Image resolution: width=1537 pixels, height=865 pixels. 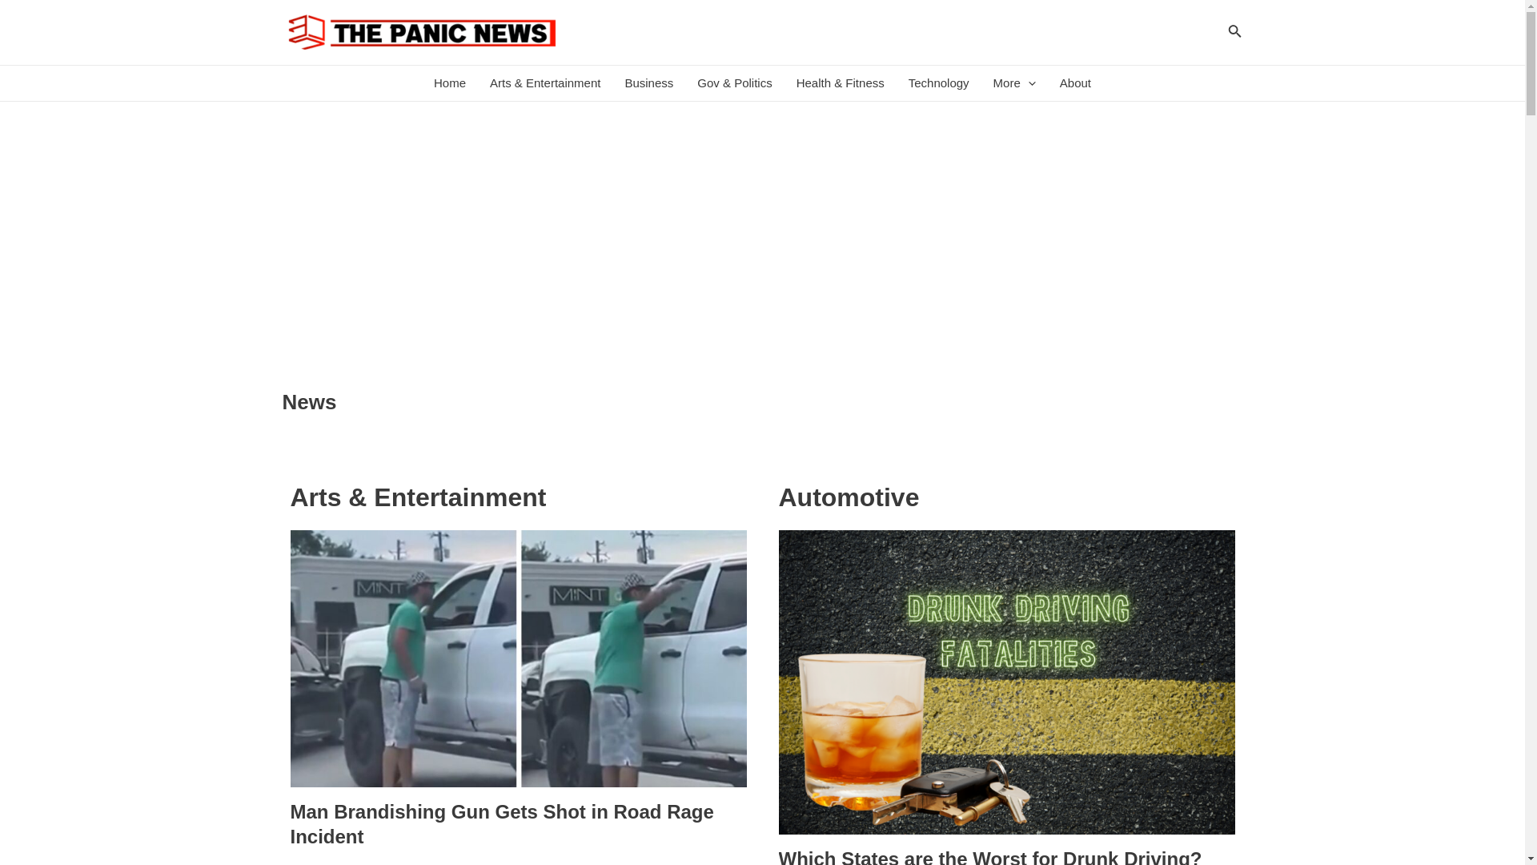 What do you see at coordinates (450, 83) in the screenshot?
I see `Home` at bounding box center [450, 83].